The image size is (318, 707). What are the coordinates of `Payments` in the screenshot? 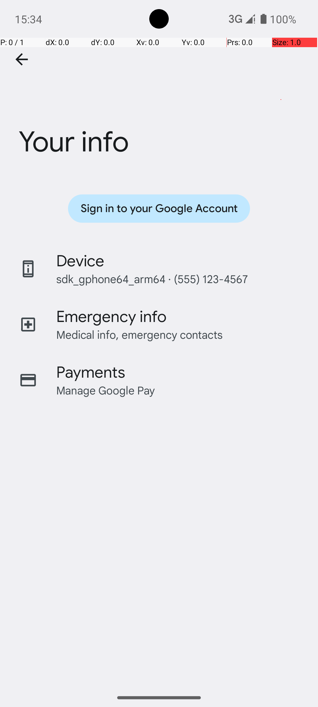 It's located at (91, 372).